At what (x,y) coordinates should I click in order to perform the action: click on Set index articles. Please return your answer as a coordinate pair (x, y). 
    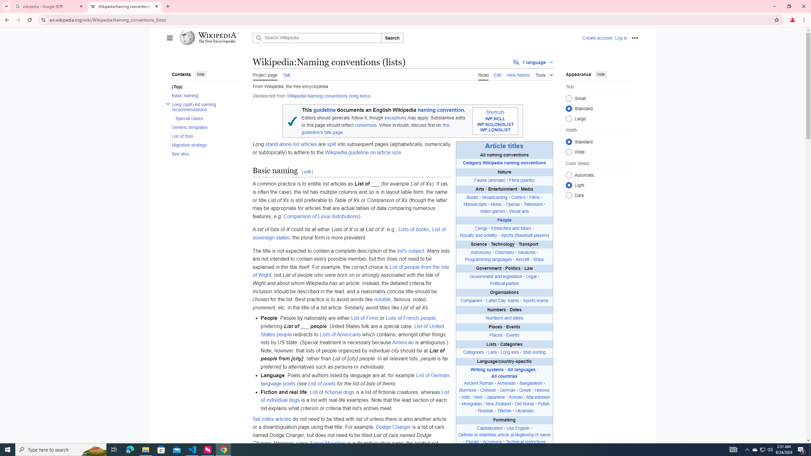
    Looking at the image, I should click on (272, 419).